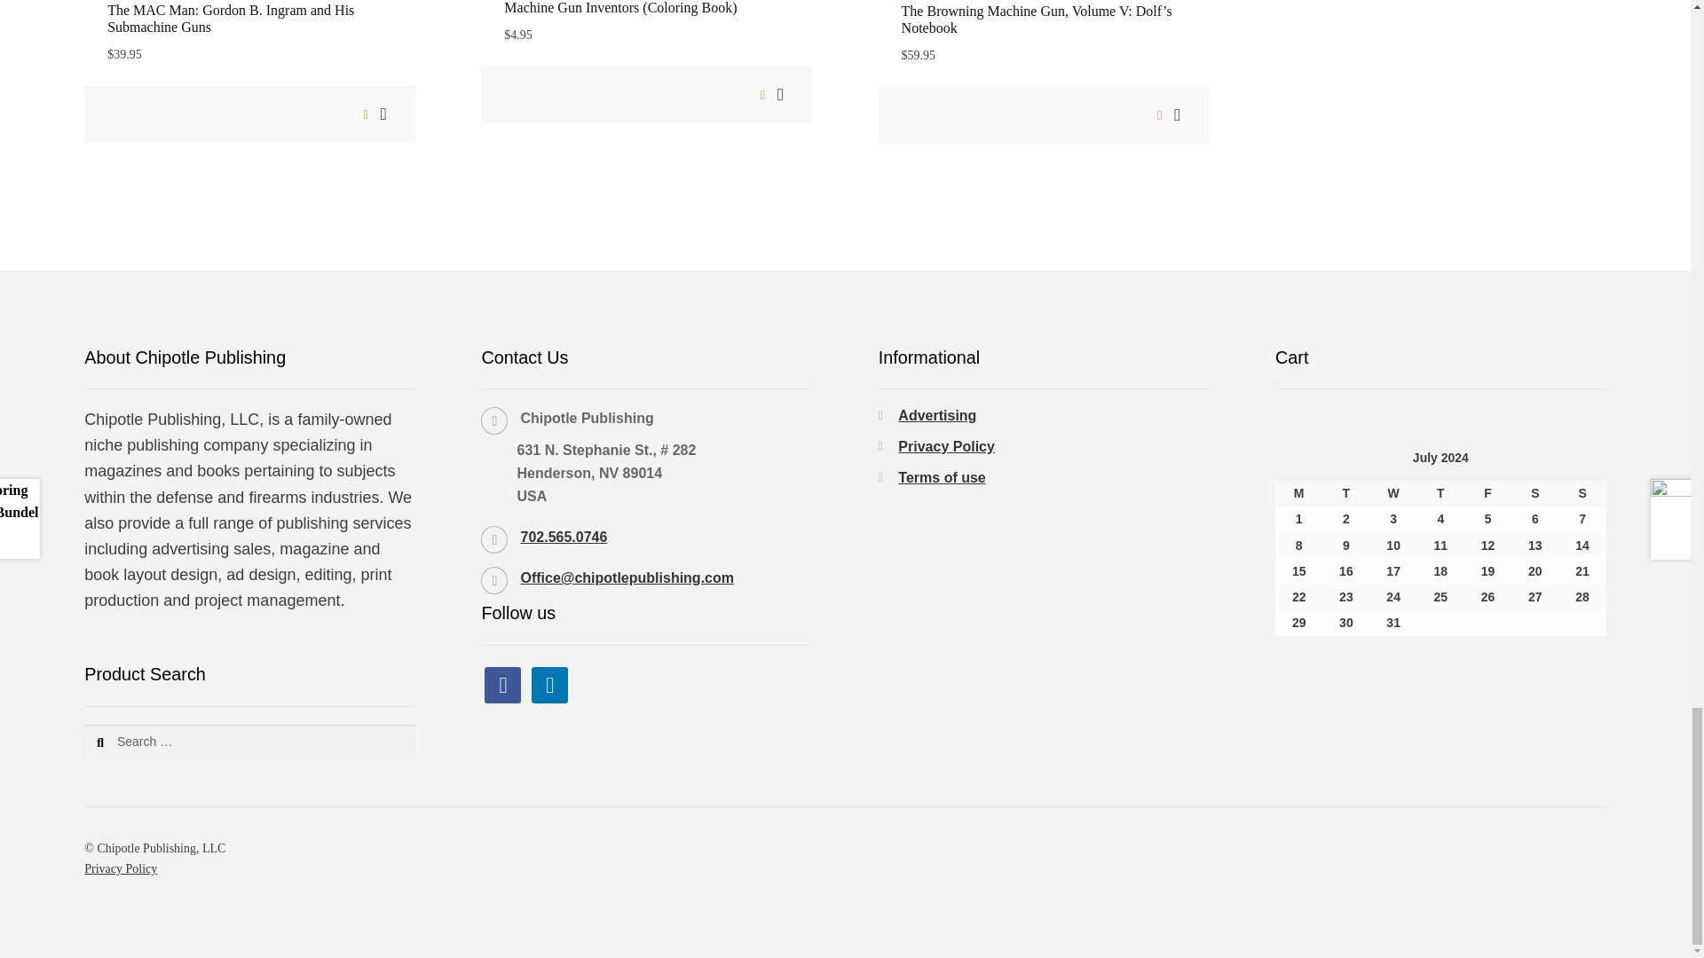  Describe the element at coordinates (1487, 493) in the screenshot. I see `Friday` at that location.